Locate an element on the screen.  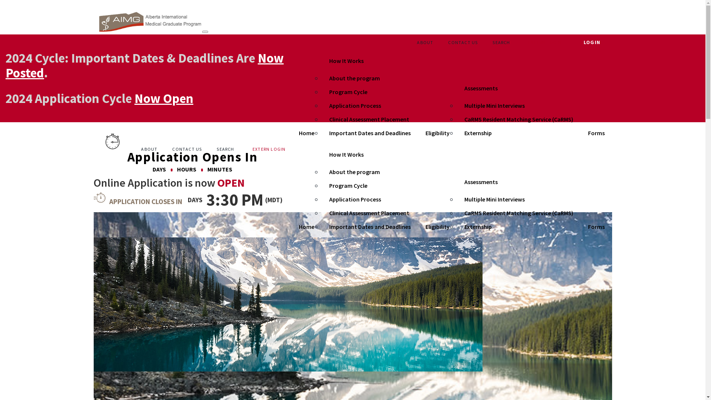
Assessments is located at coordinates (481, 182).